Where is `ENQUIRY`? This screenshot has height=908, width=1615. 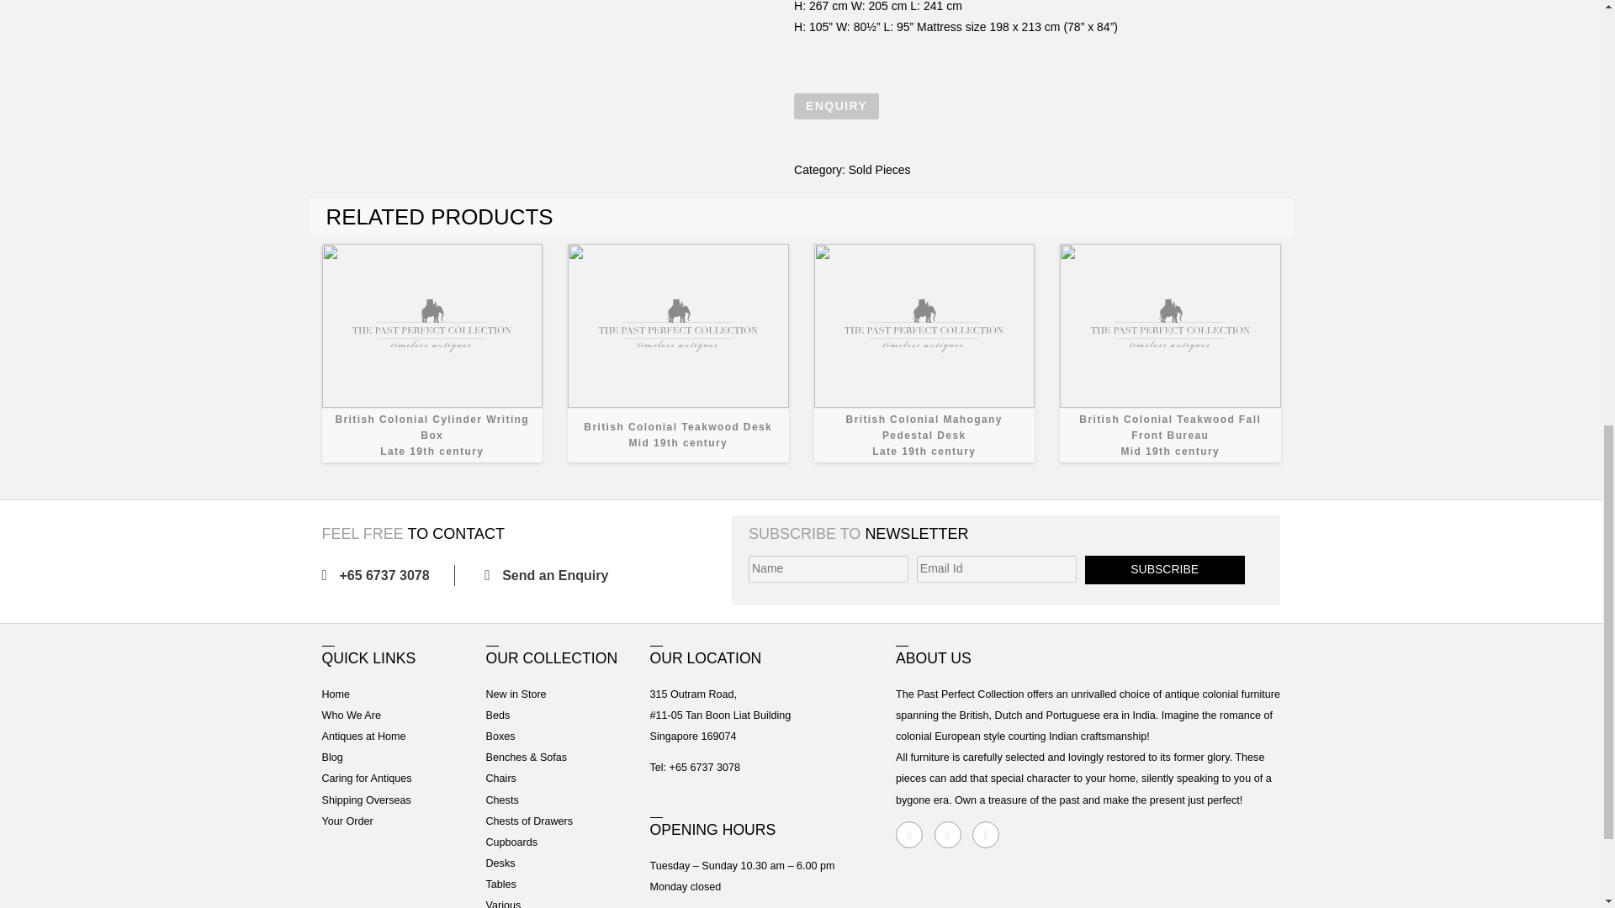 ENQUIRY is located at coordinates (836, 106).